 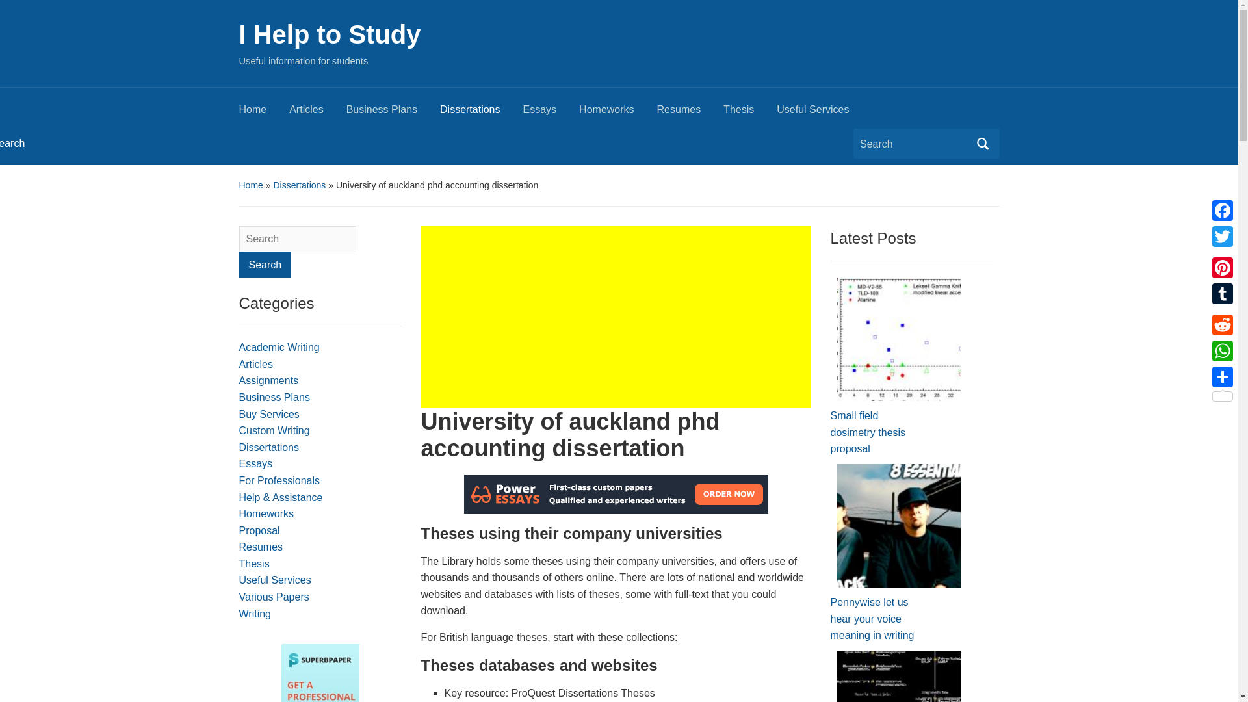 I want to click on Advertisement, so click(x=616, y=317).